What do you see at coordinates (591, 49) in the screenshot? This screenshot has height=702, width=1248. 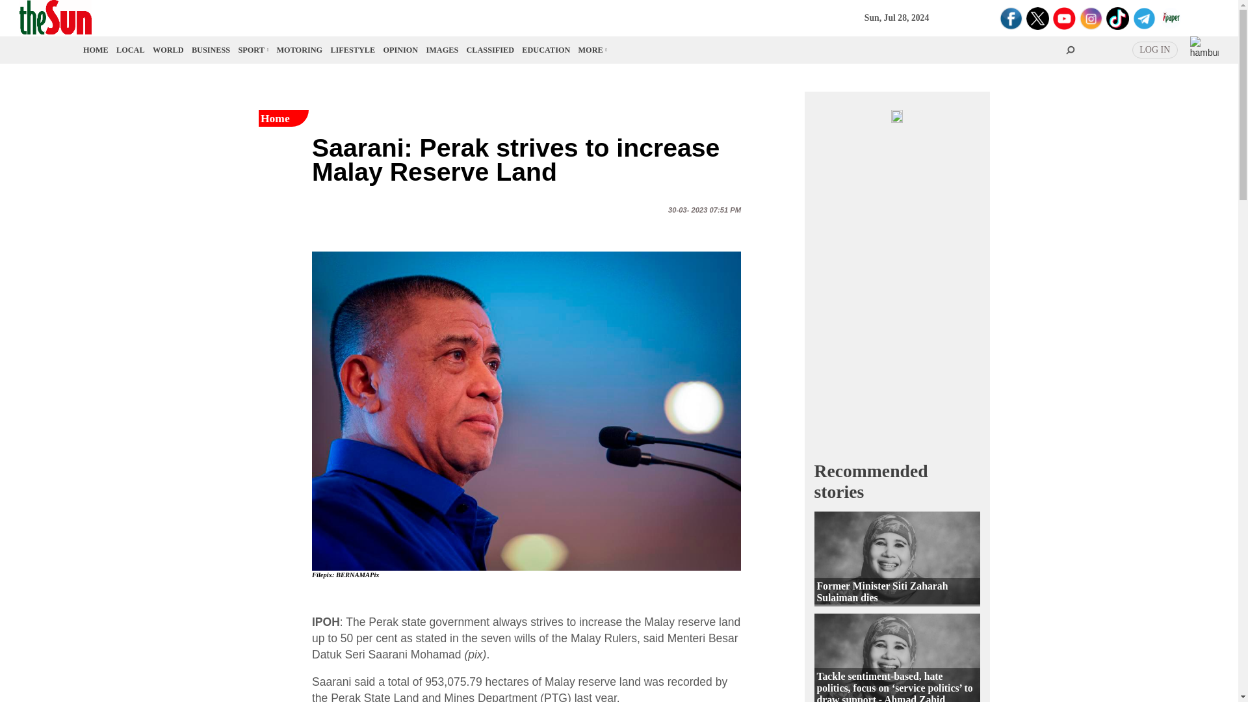 I see `MORE` at bounding box center [591, 49].